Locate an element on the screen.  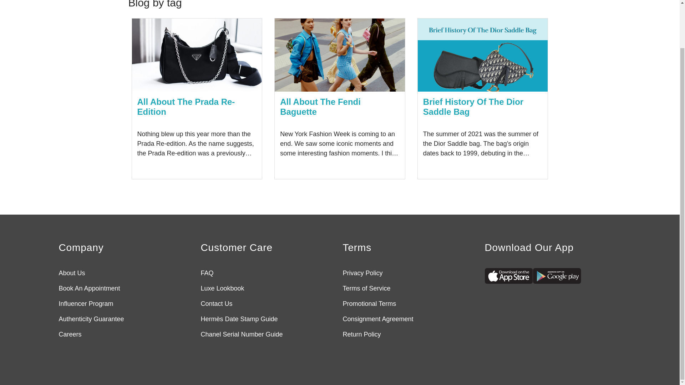
Influencer Program is located at coordinates (86, 304).